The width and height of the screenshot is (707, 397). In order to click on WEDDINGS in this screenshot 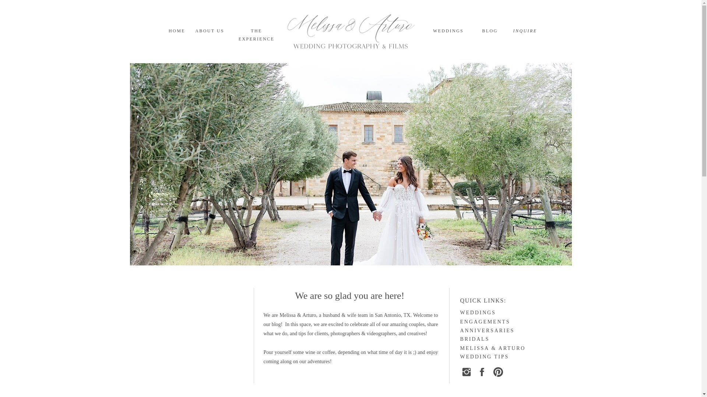, I will do `click(448, 32)`.